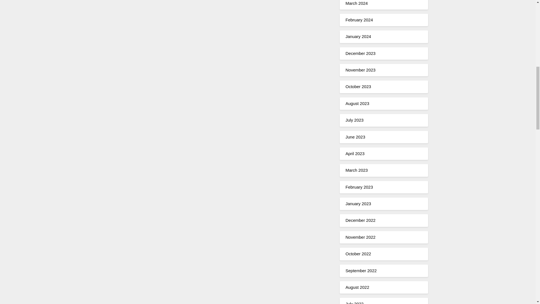 The height and width of the screenshot is (304, 540). What do you see at coordinates (360, 70) in the screenshot?
I see `November 2023` at bounding box center [360, 70].